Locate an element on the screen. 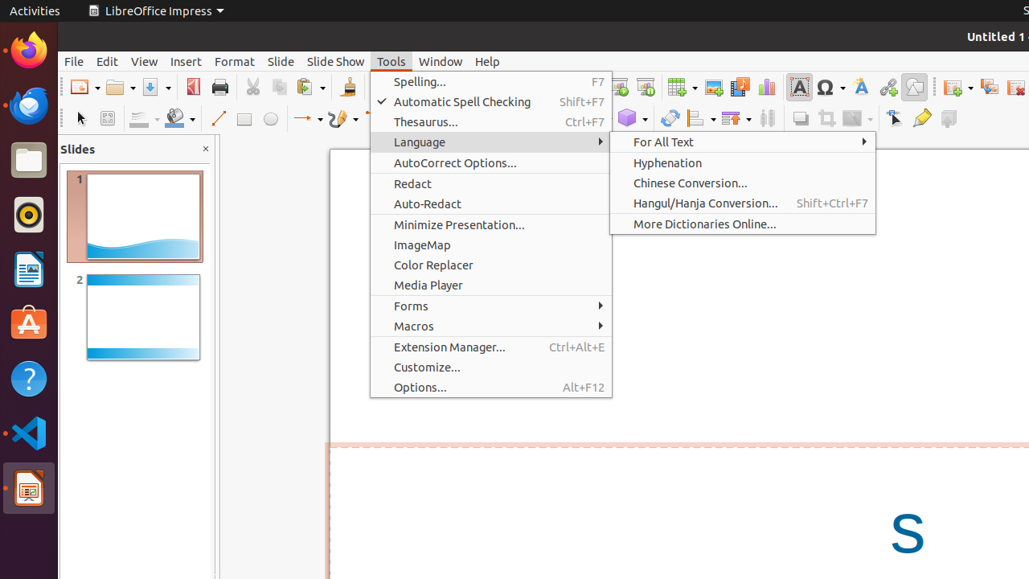 The image size is (1029, 579). Macros is located at coordinates (491, 326).